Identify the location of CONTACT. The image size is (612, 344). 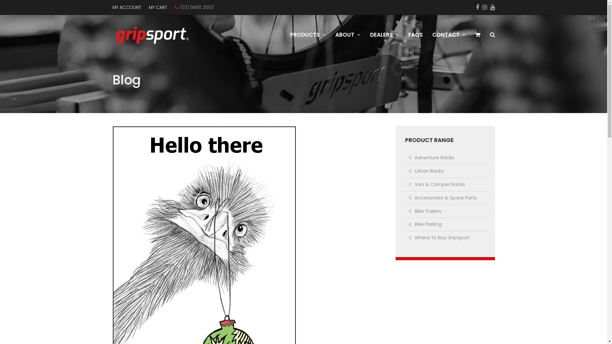
(449, 35).